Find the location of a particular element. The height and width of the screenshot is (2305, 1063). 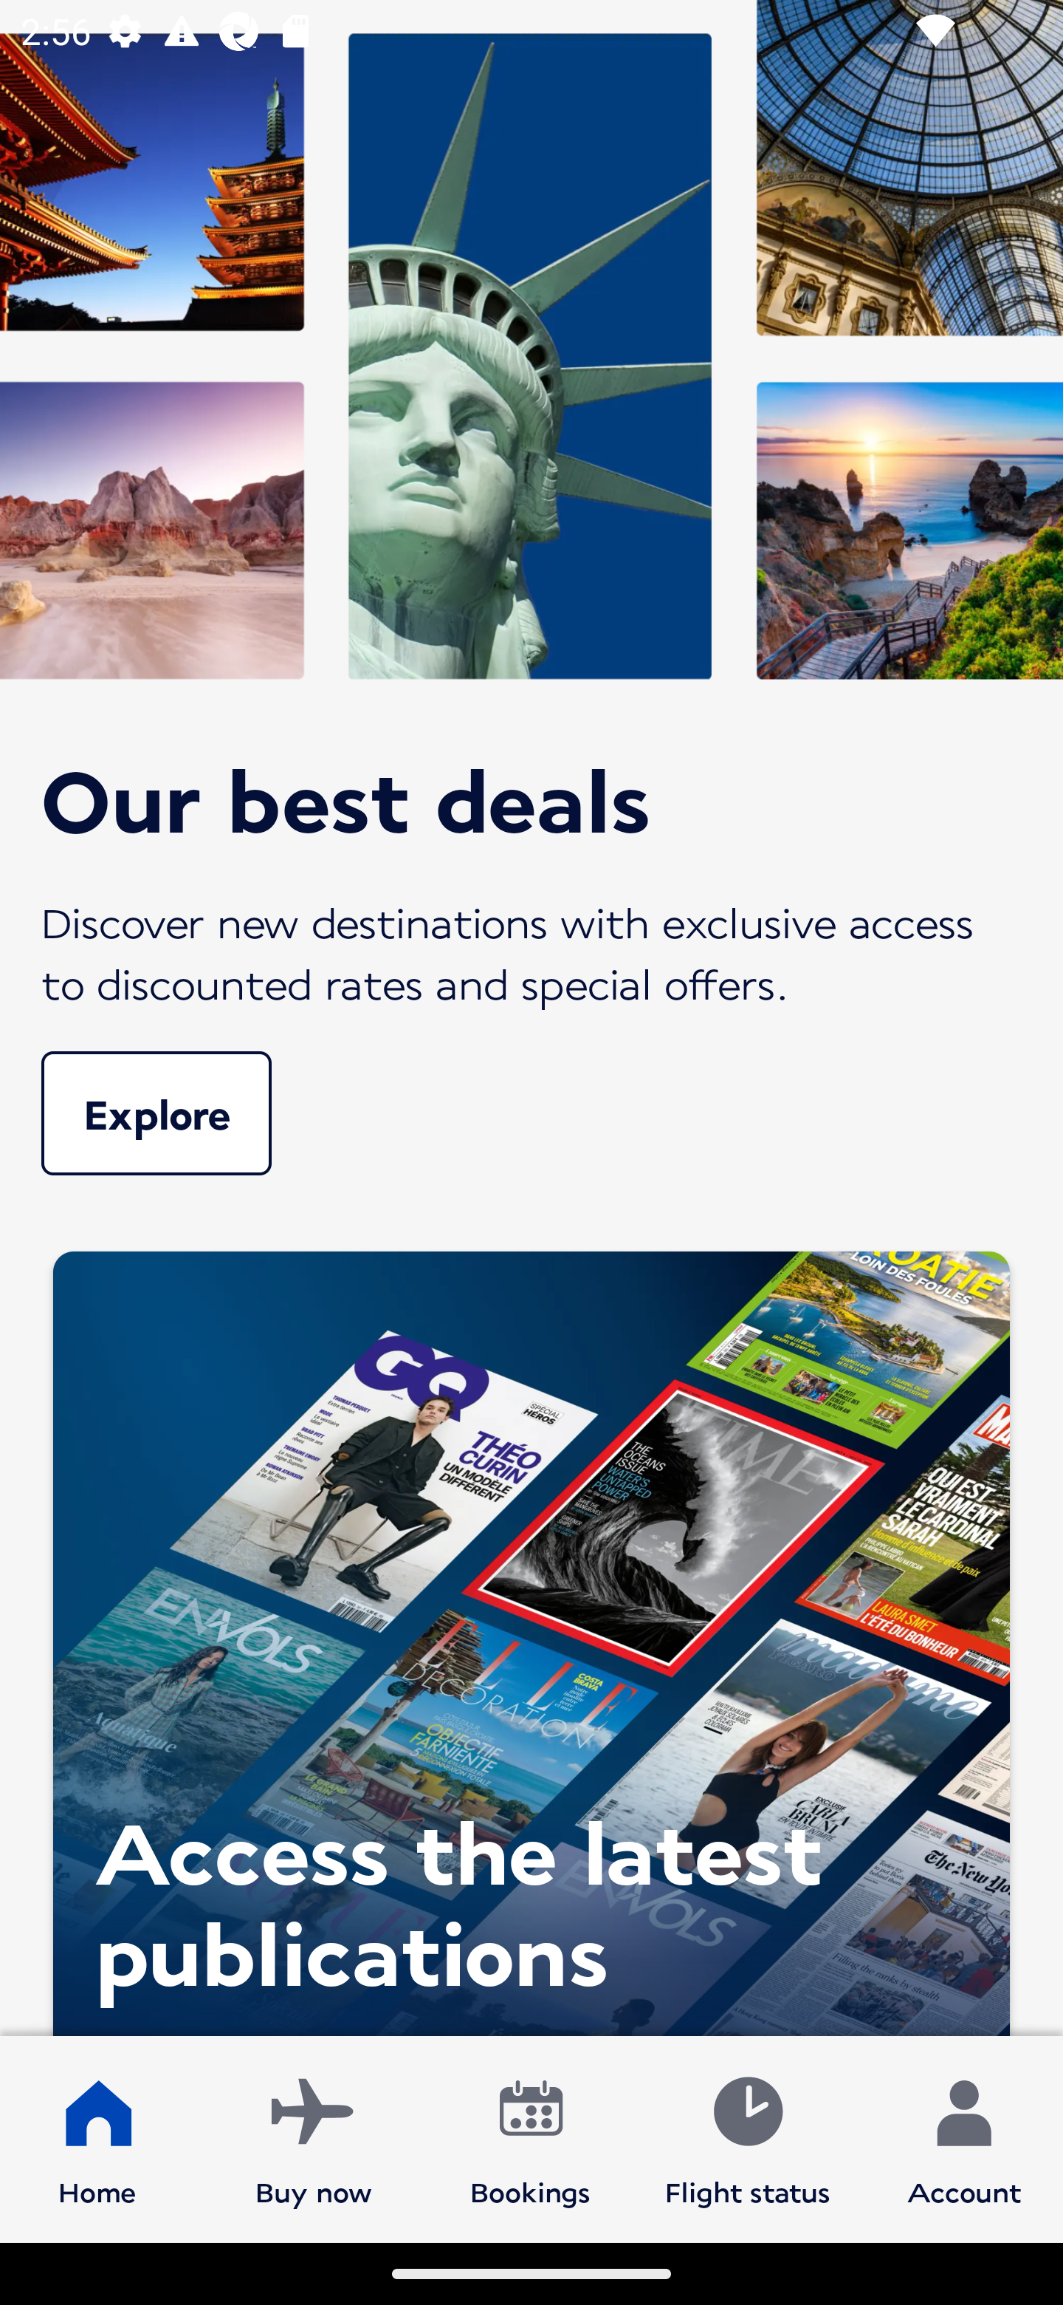

Access the latest publications is located at coordinates (531, 1636).